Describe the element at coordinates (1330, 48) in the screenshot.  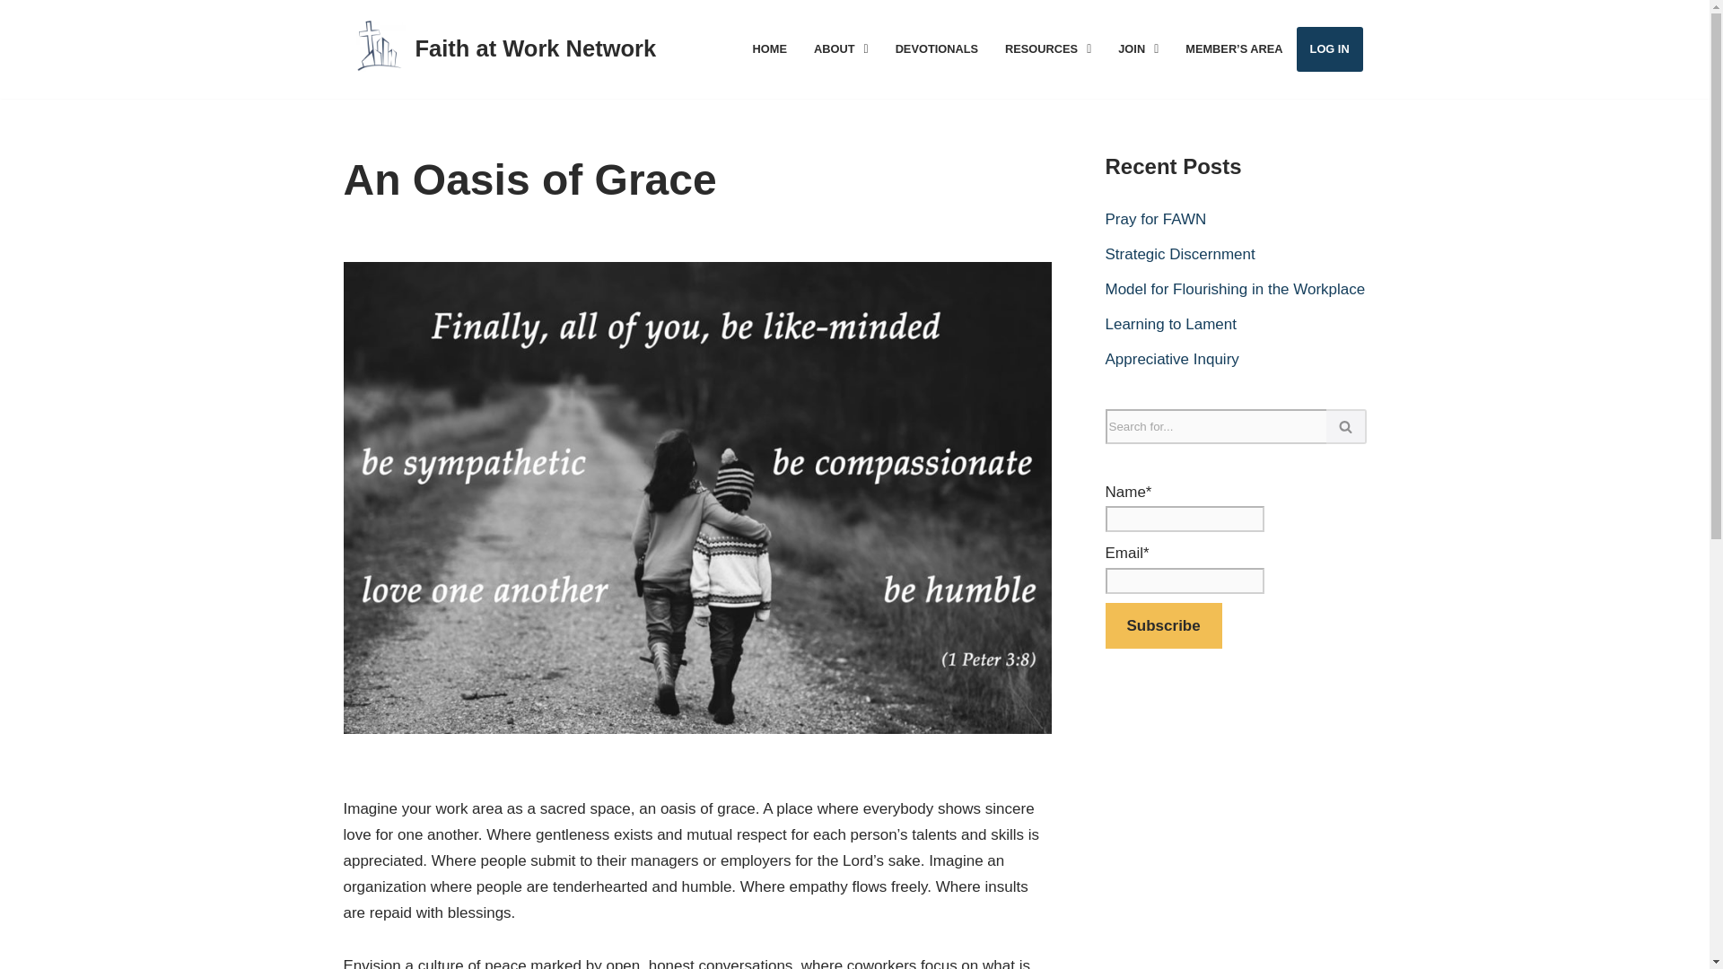
I see `LOG IN` at that location.